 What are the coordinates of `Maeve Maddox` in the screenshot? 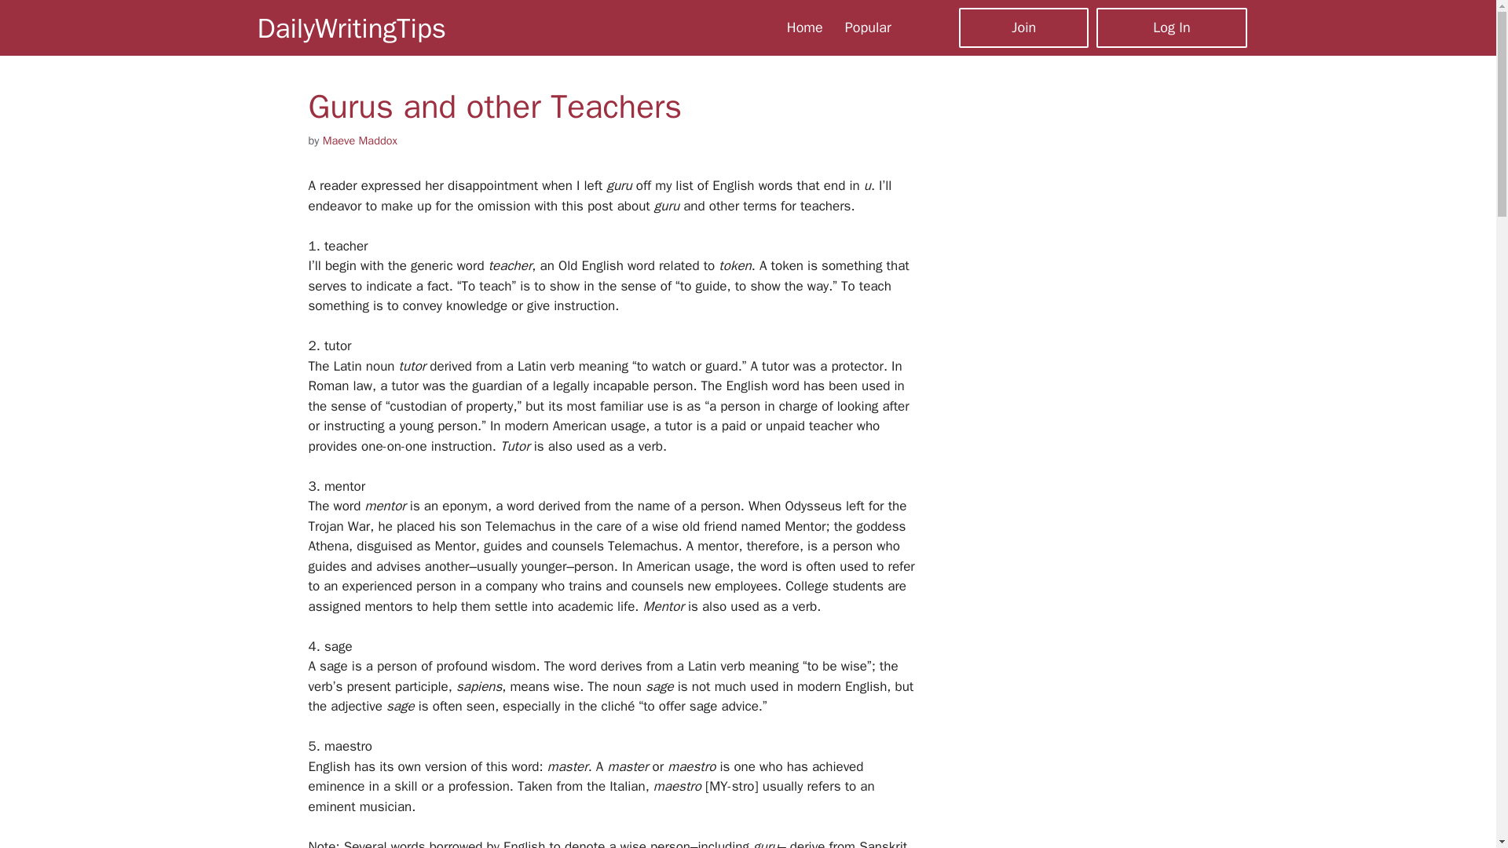 It's located at (360, 140).